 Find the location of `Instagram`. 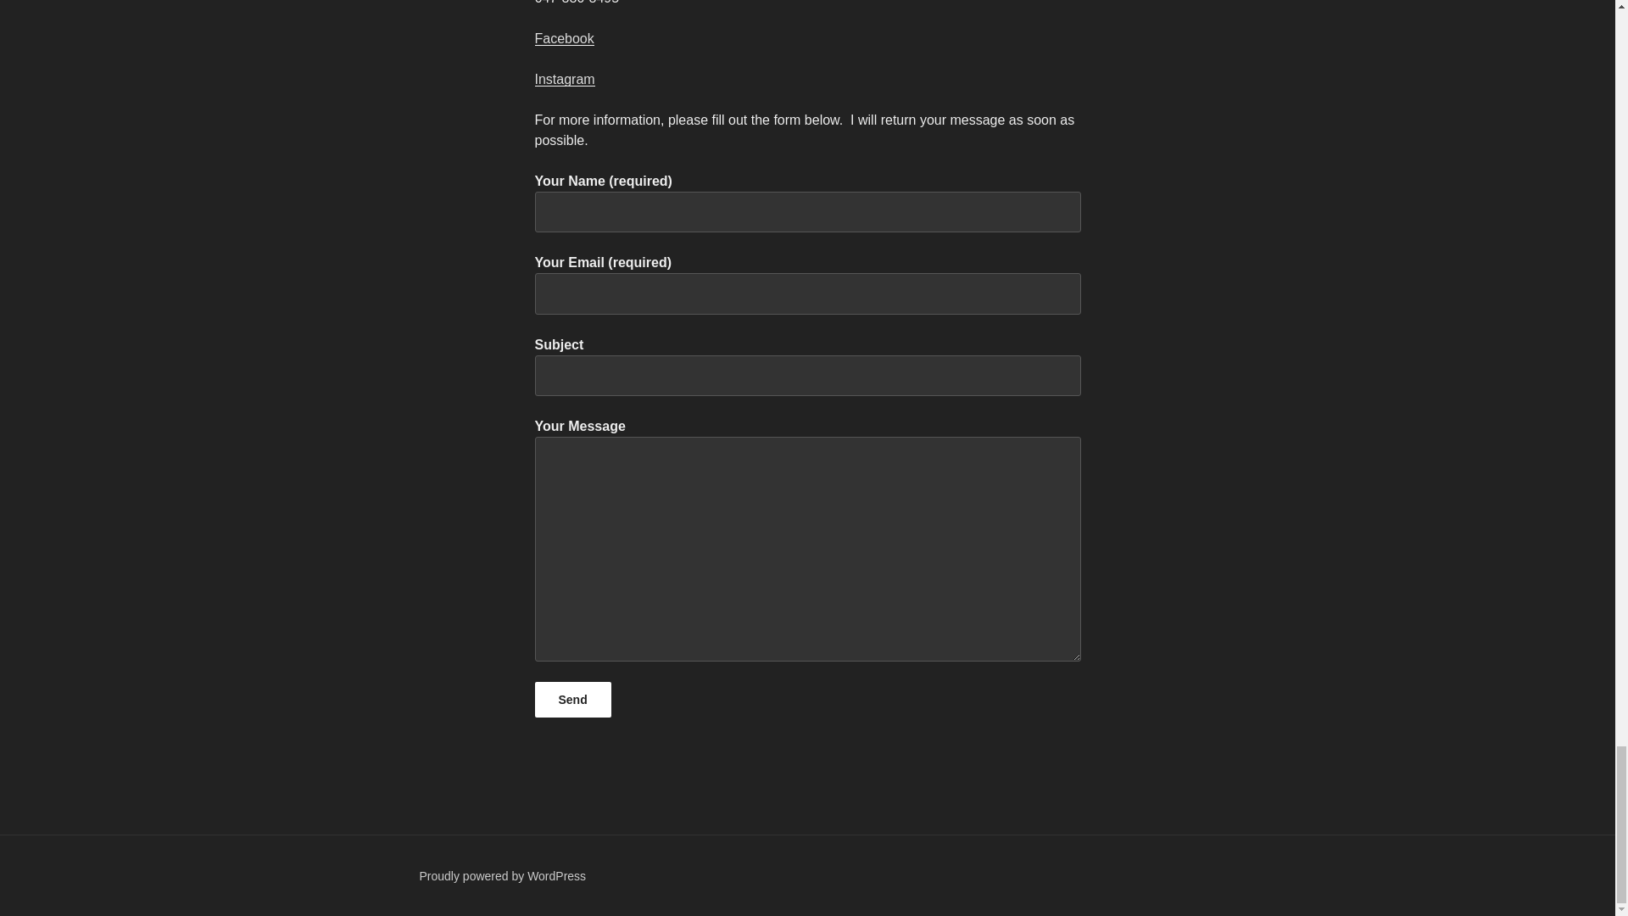

Instagram is located at coordinates (563, 79).